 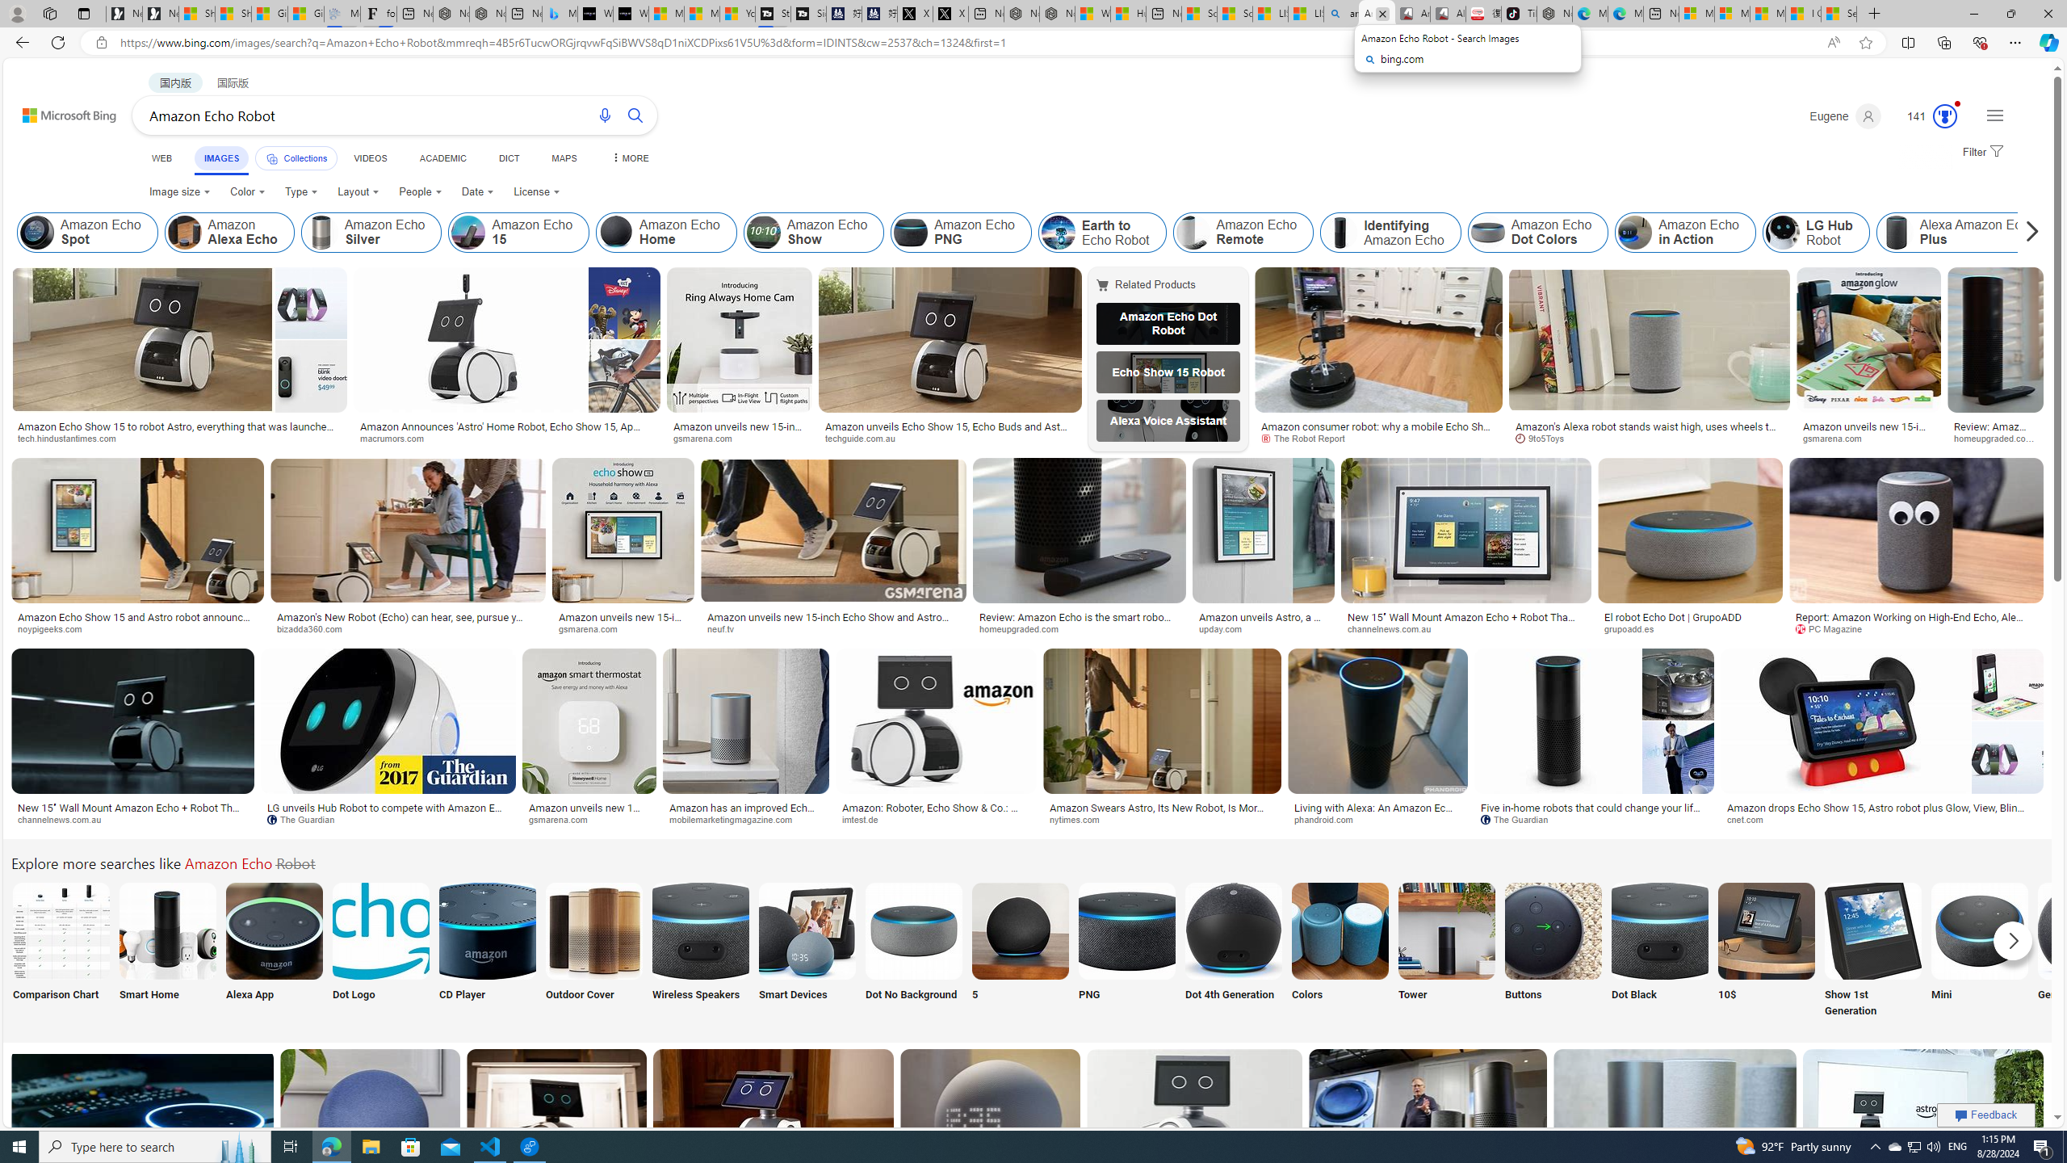 What do you see at coordinates (589, 819) in the screenshot?
I see `gsmarena.com` at bounding box center [589, 819].